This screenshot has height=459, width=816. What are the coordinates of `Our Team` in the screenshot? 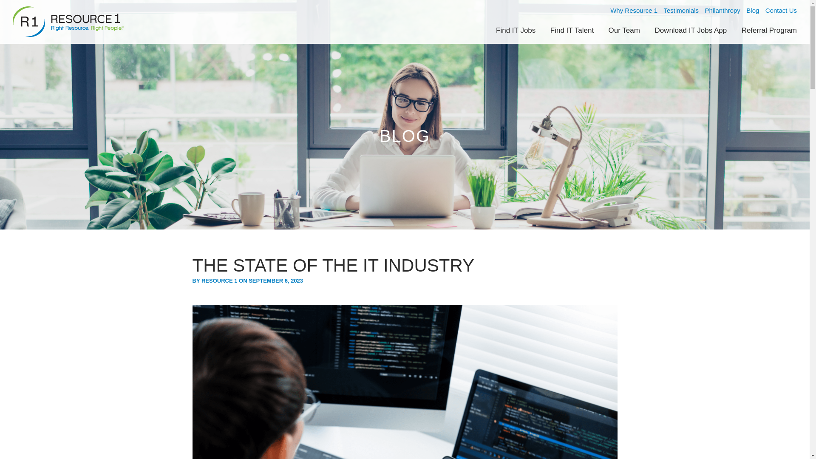 It's located at (624, 30).